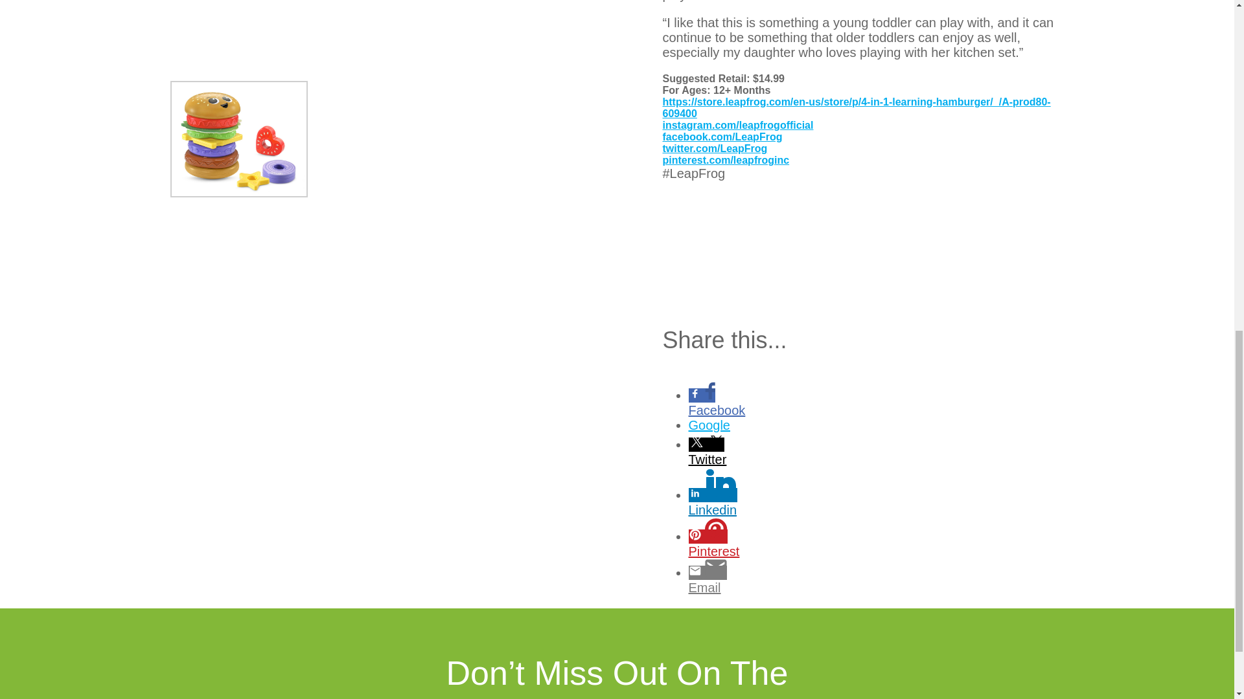 The height and width of the screenshot is (699, 1244). I want to click on Google, so click(737, 425).